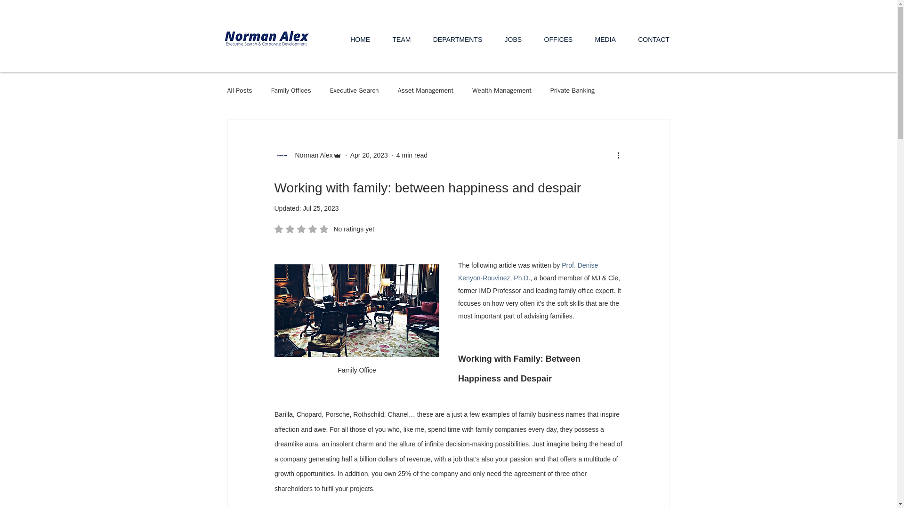 The height and width of the screenshot is (508, 904). What do you see at coordinates (513, 39) in the screenshot?
I see `JOBS` at bounding box center [513, 39].